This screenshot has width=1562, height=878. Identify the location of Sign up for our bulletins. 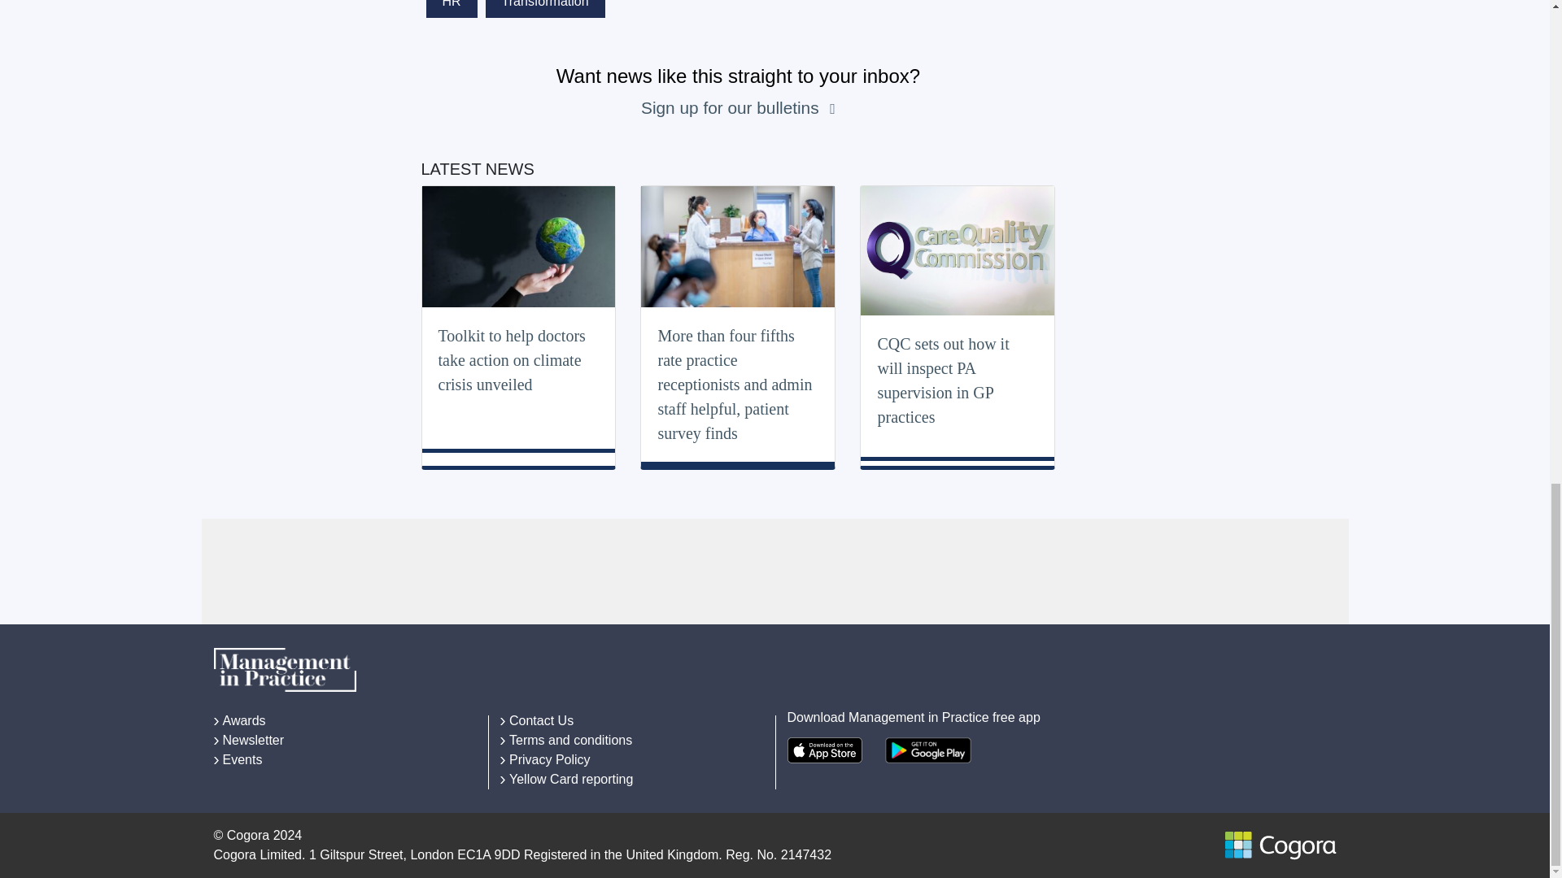
(731, 107).